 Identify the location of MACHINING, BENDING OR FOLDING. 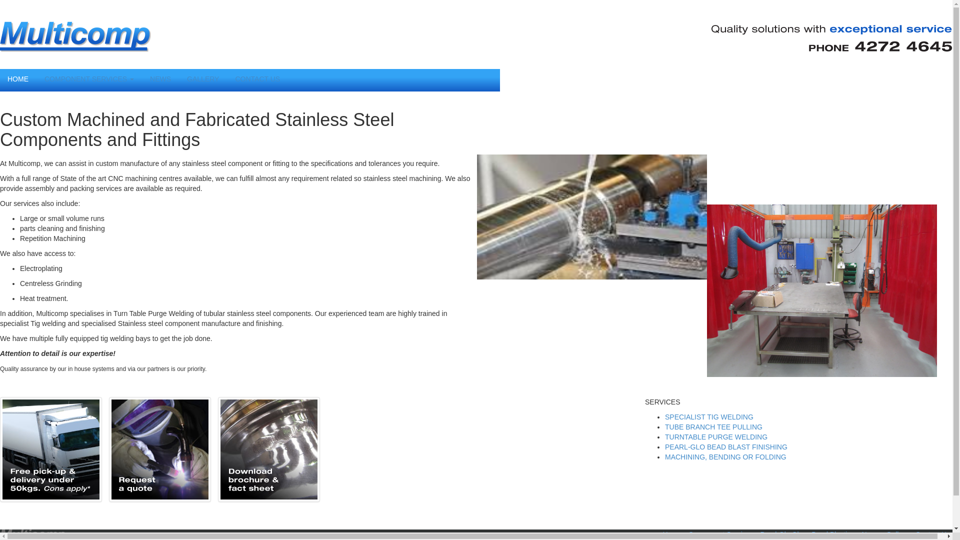
(726, 457).